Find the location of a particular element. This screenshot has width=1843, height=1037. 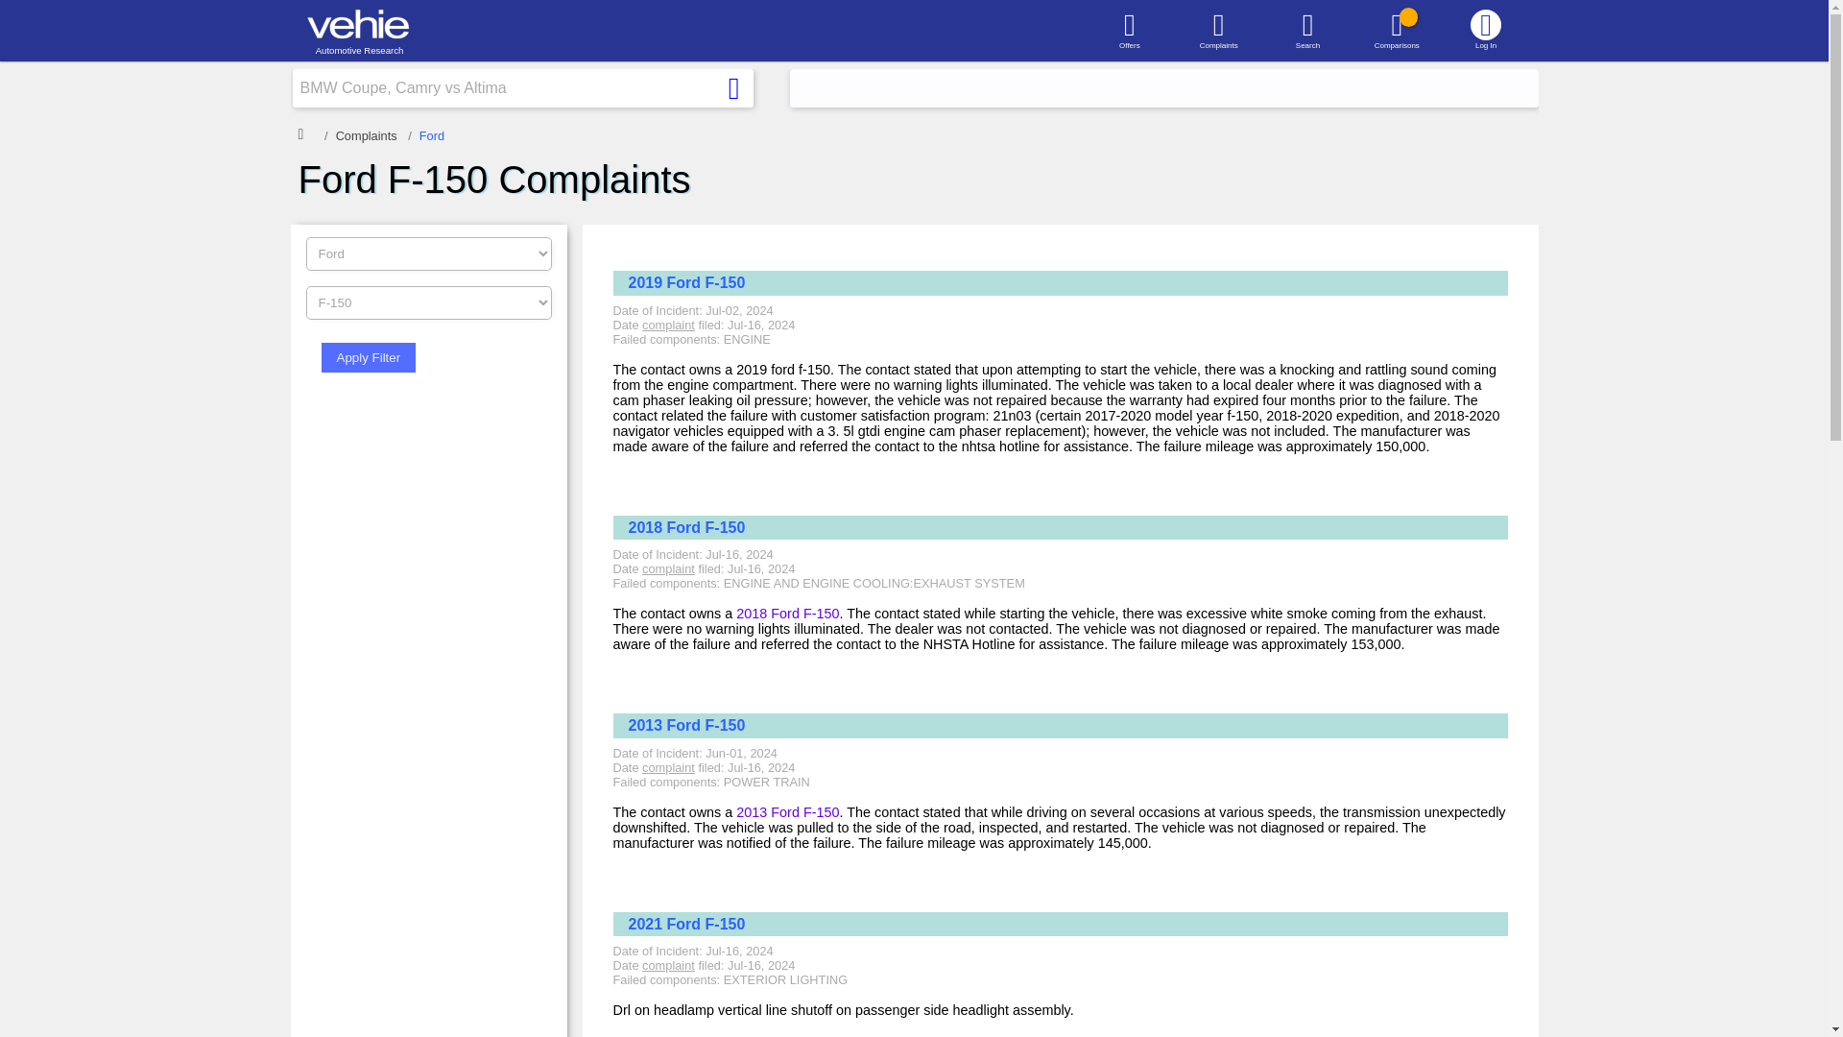

complaint is located at coordinates (668, 766).